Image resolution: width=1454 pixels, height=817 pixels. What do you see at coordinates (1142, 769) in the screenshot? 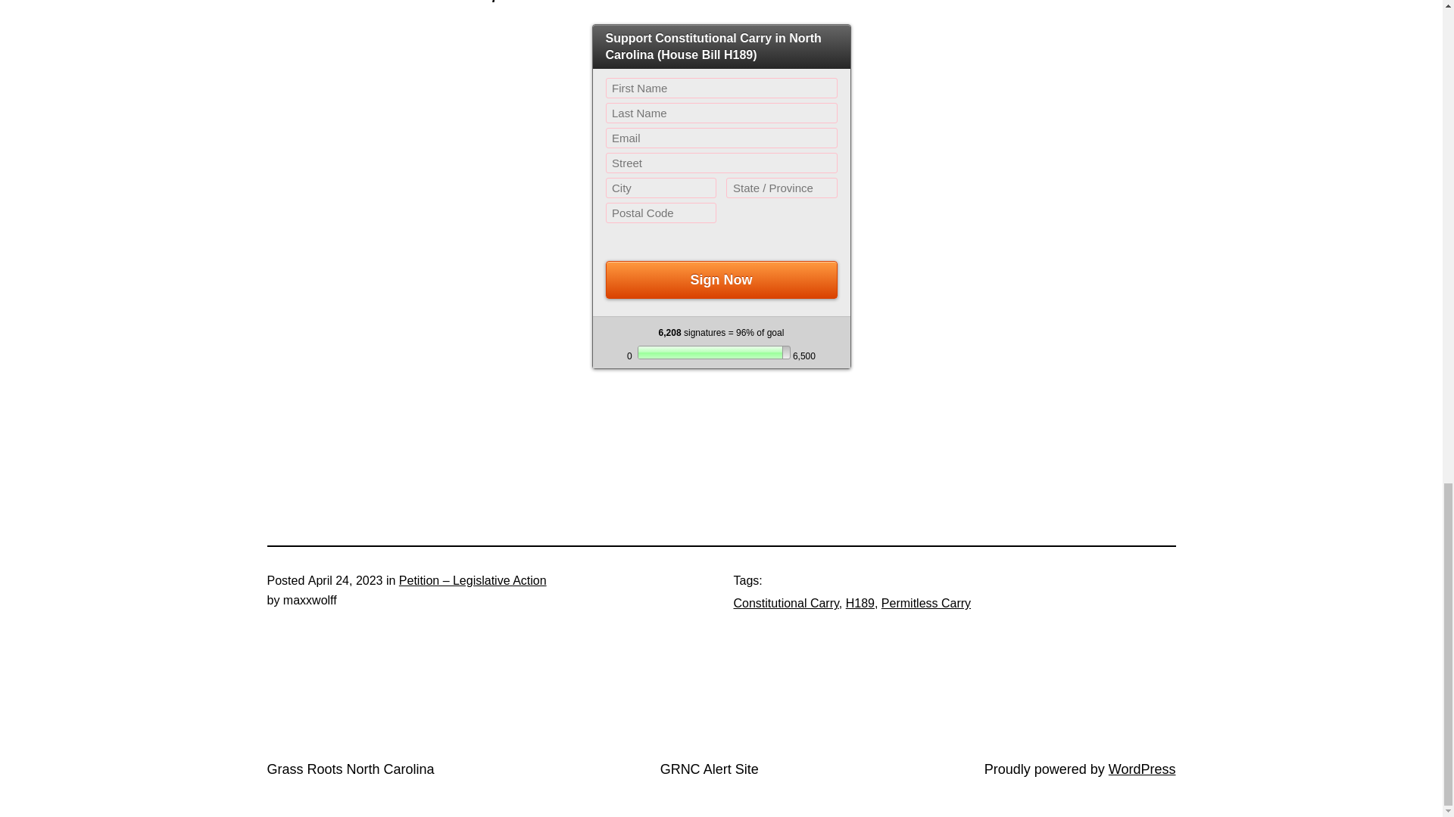
I see `WordPress` at bounding box center [1142, 769].